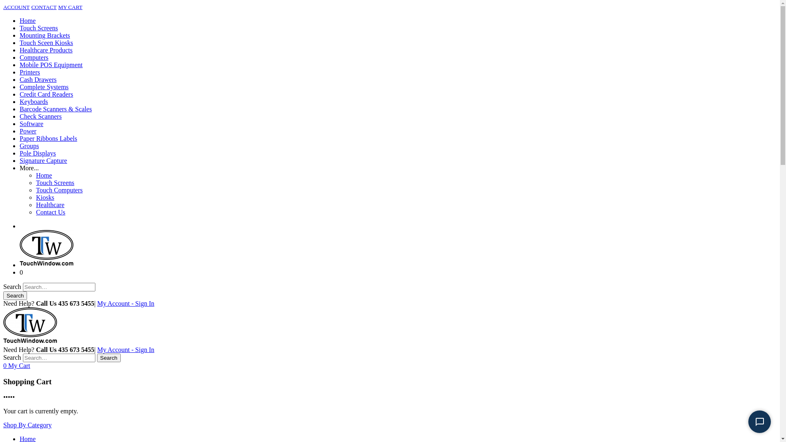 The width and height of the screenshot is (786, 442). What do you see at coordinates (45, 197) in the screenshot?
I see `Kiosks` at bounding box center [45, 197].